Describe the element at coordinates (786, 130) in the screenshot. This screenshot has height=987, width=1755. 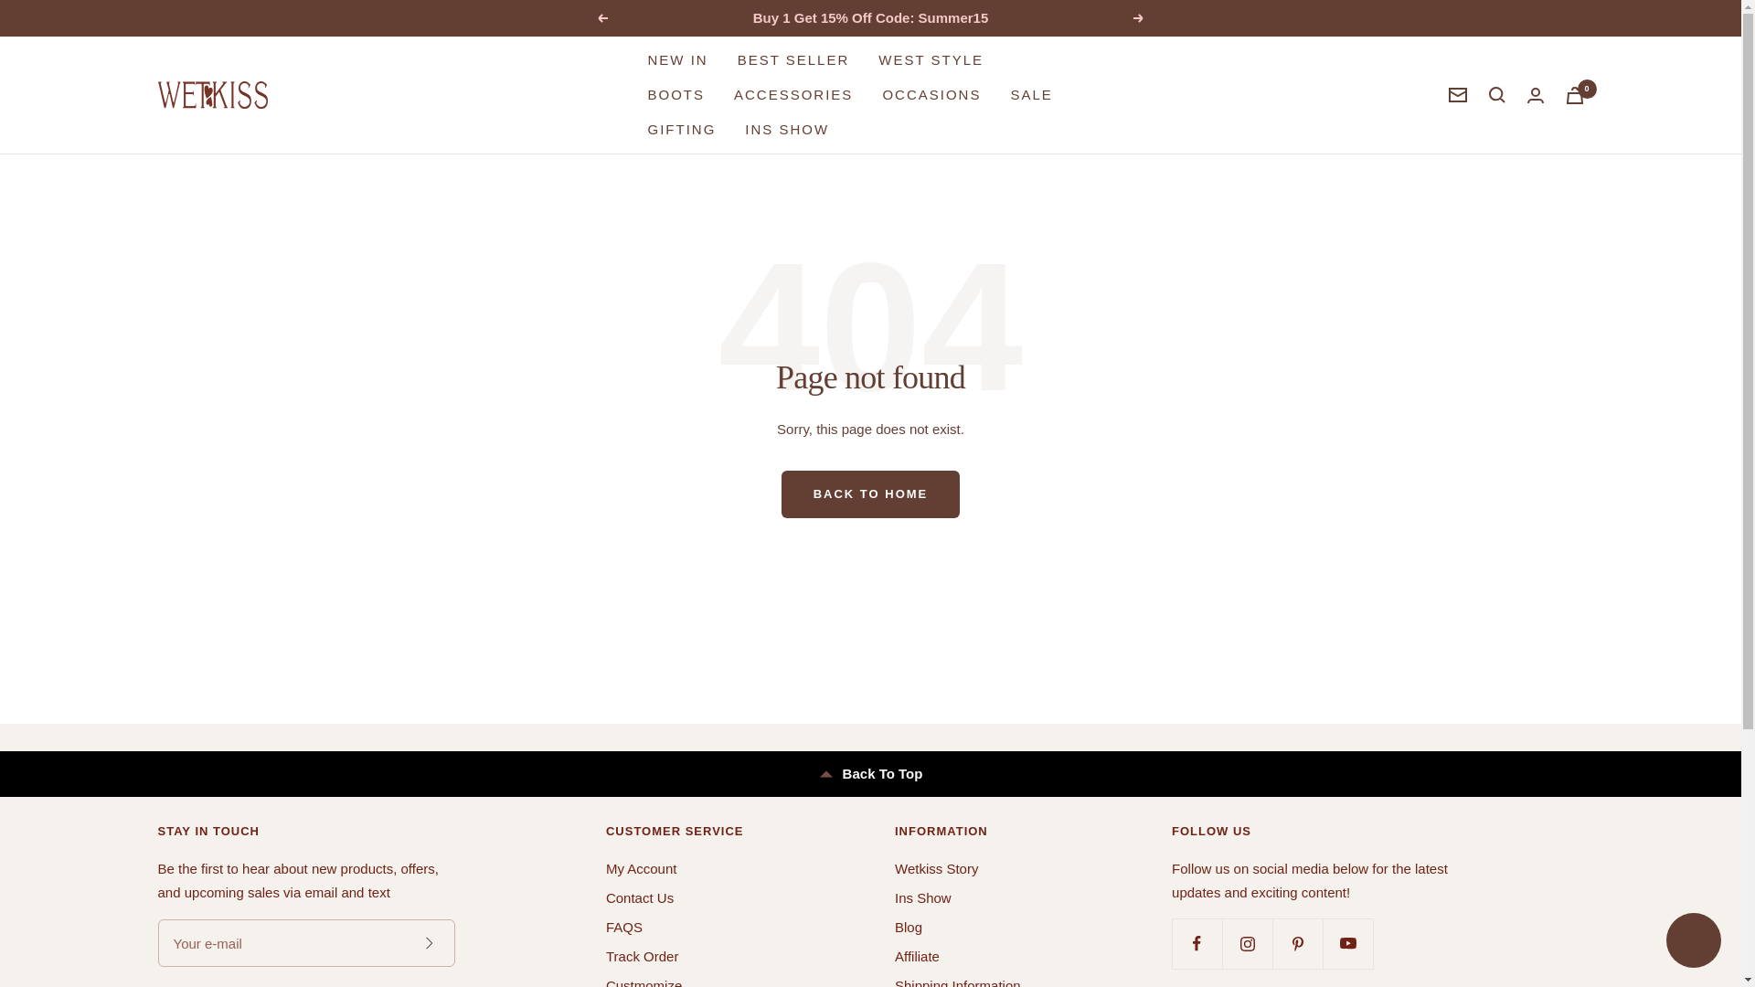
I see `INS SHOW` at that location.